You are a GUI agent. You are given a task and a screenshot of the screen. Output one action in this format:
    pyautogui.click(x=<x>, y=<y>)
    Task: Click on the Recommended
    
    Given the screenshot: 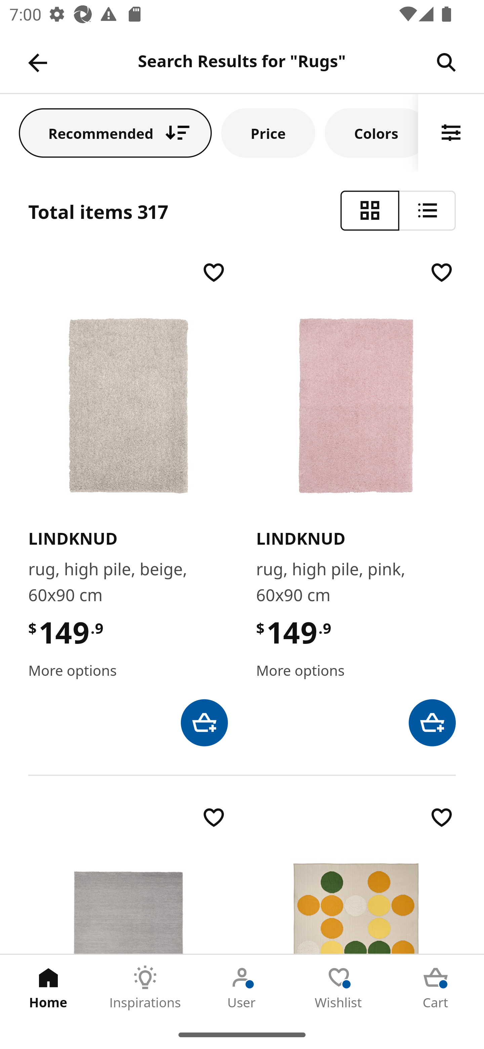 What is the action you would take?
    pyautogui.click(x=115, y=132)
    